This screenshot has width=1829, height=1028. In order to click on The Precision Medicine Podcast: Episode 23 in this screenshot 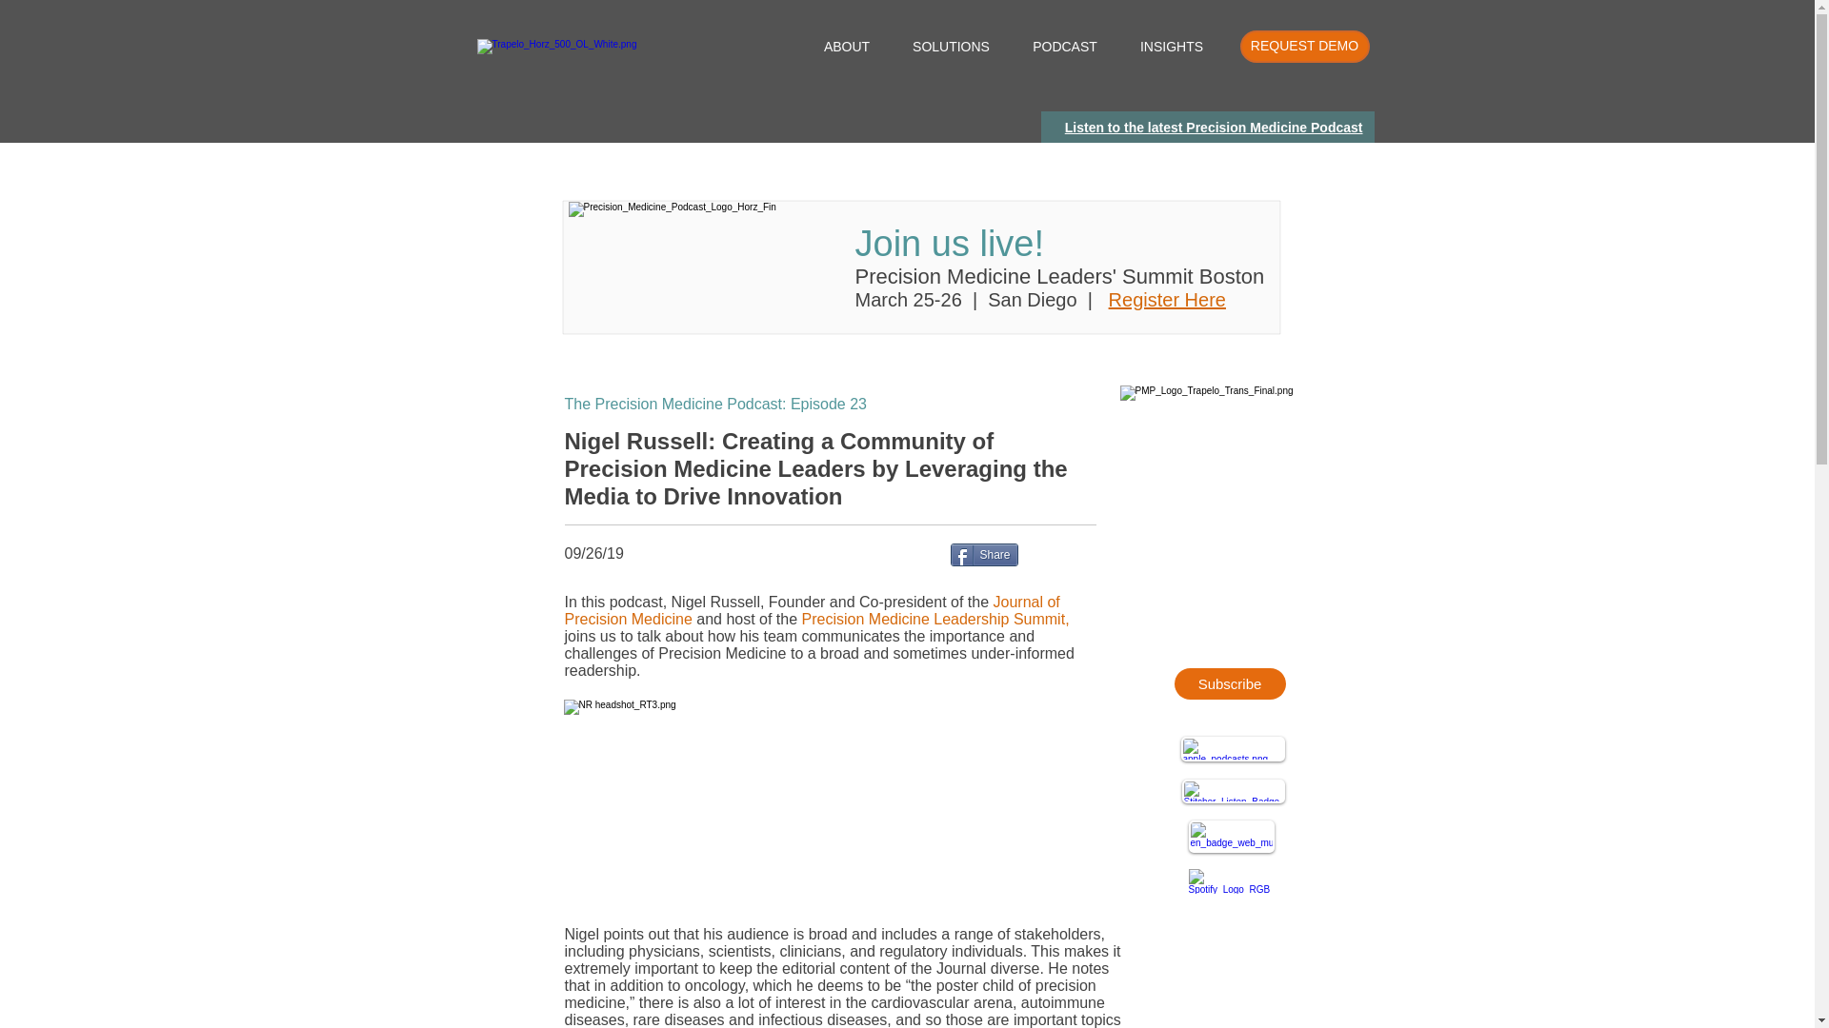, I will do `click(714, 404)`.